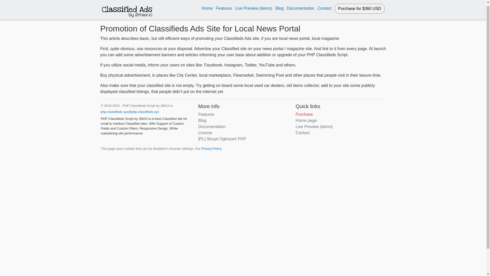 The width and height of the screenshot is (490, 276). What do you see at coordinates (202, 120) in the screenshot?
I see `Blog` at bounding box center [202, 120].